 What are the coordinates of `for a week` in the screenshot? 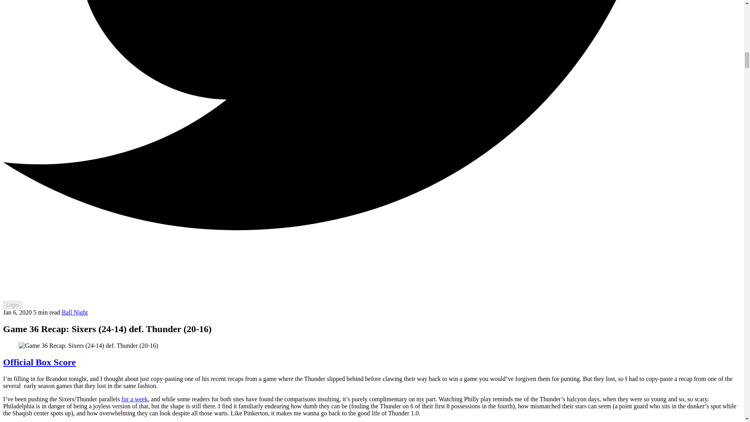 It's located at (134, 399).